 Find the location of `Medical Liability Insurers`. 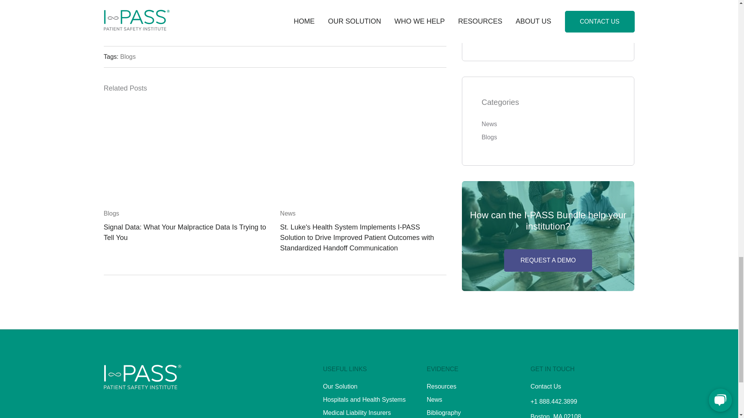

Medical Liability Insurers is located at coordinates (357, 413).